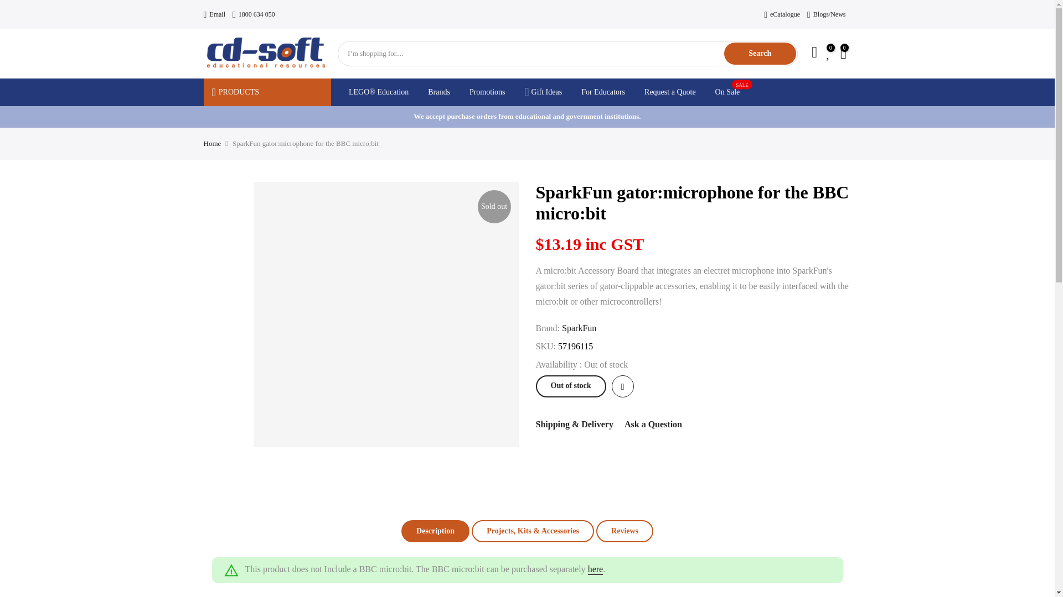 This screenshot has width=1063, height=597. I want to click on here, so click(596, 569).